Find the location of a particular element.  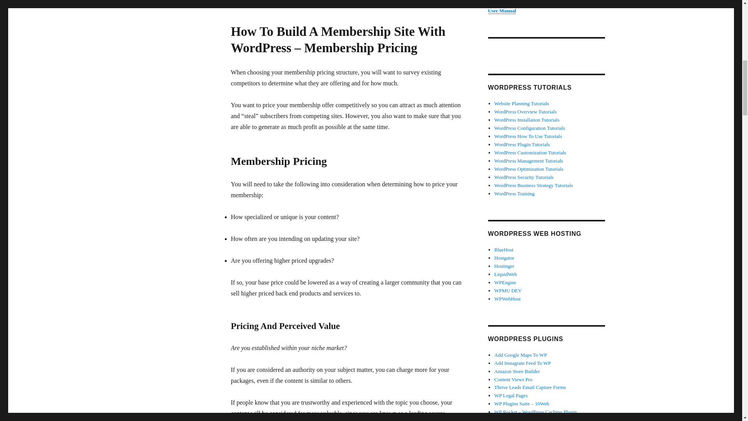

Display your Instagram feed on your WordPress site! is located at coordinates (522, 363).